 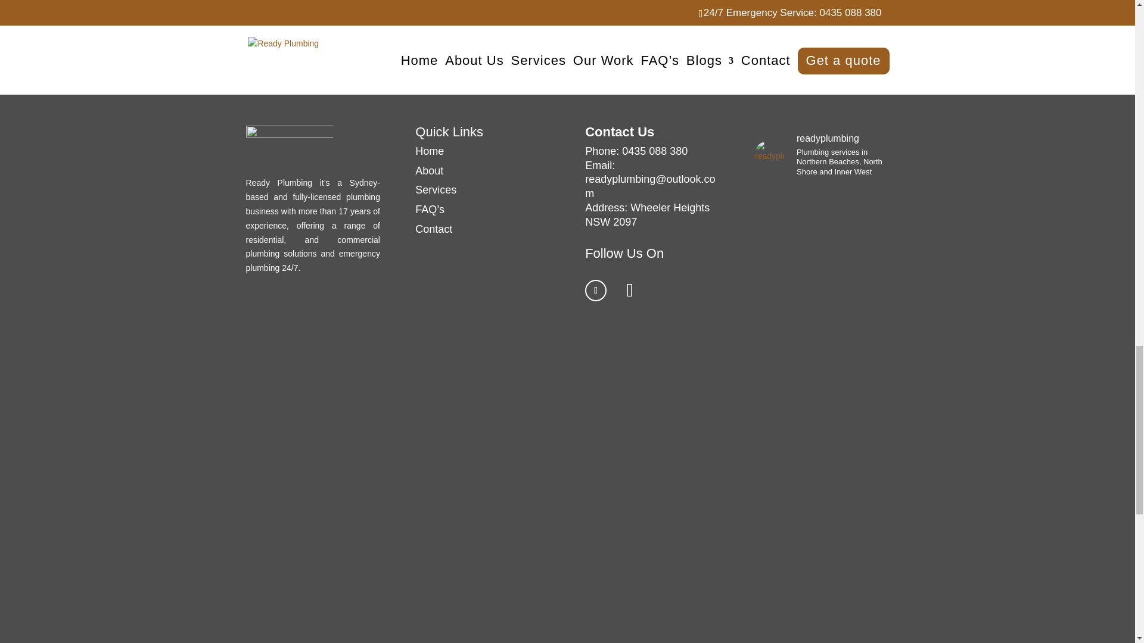 I want to click on Follow on Facebook, so click(x=595, y=291).